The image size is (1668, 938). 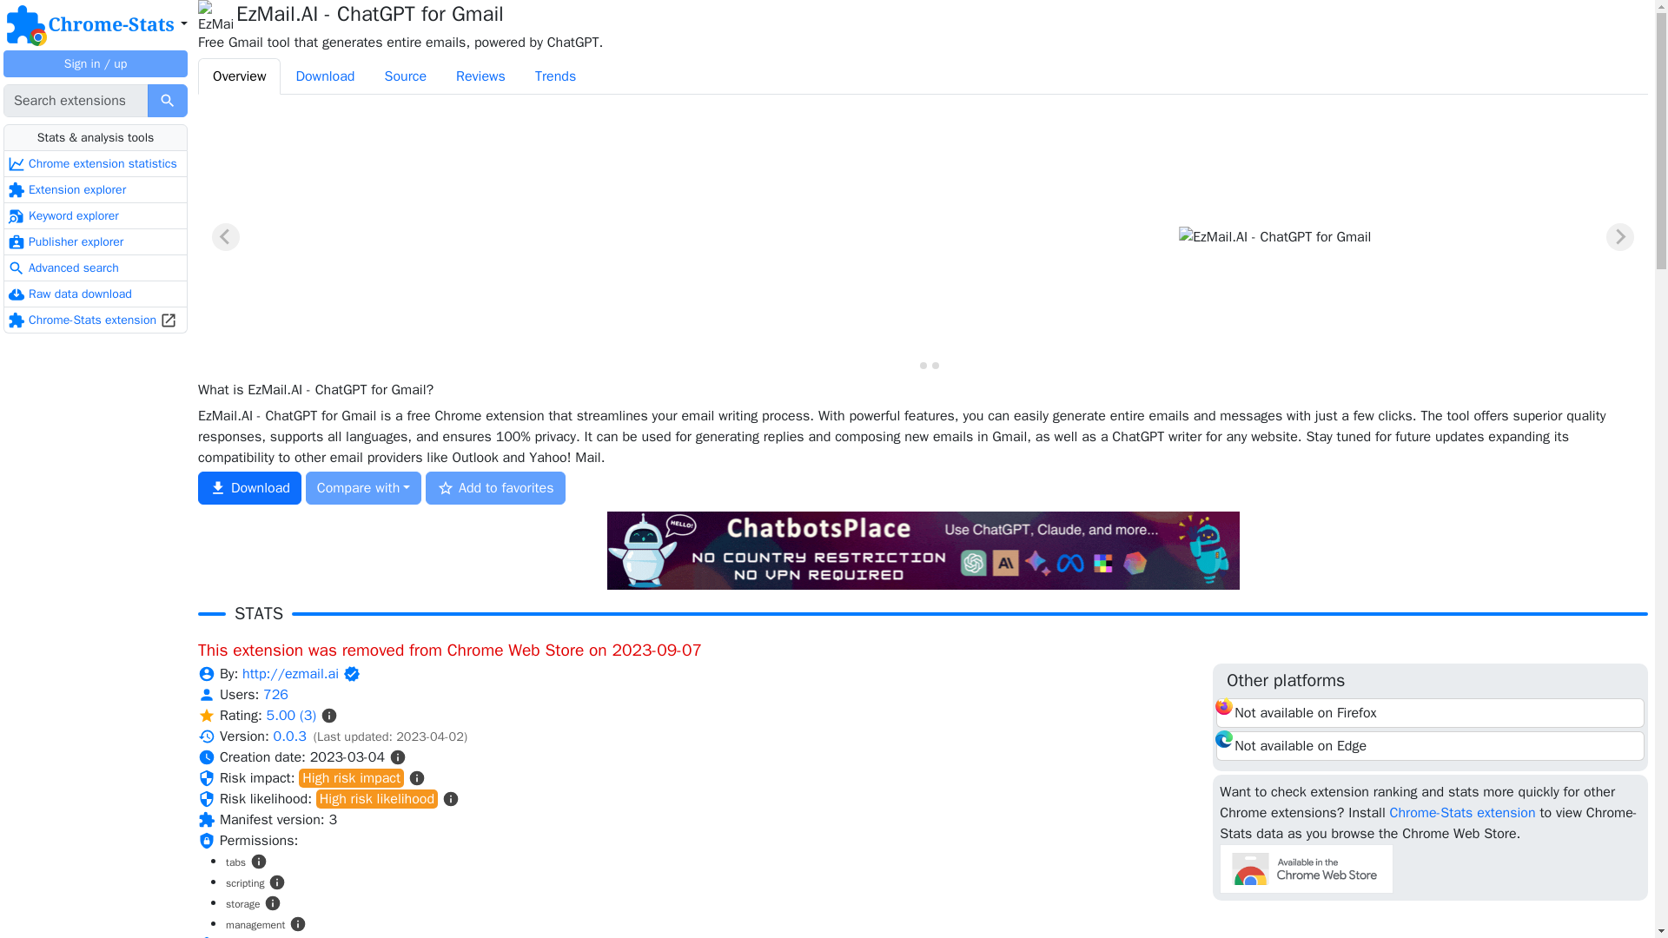 What do you see at coordinates (276, 695) in the screenshot?
I see `726` at bounding box center [276, 695].